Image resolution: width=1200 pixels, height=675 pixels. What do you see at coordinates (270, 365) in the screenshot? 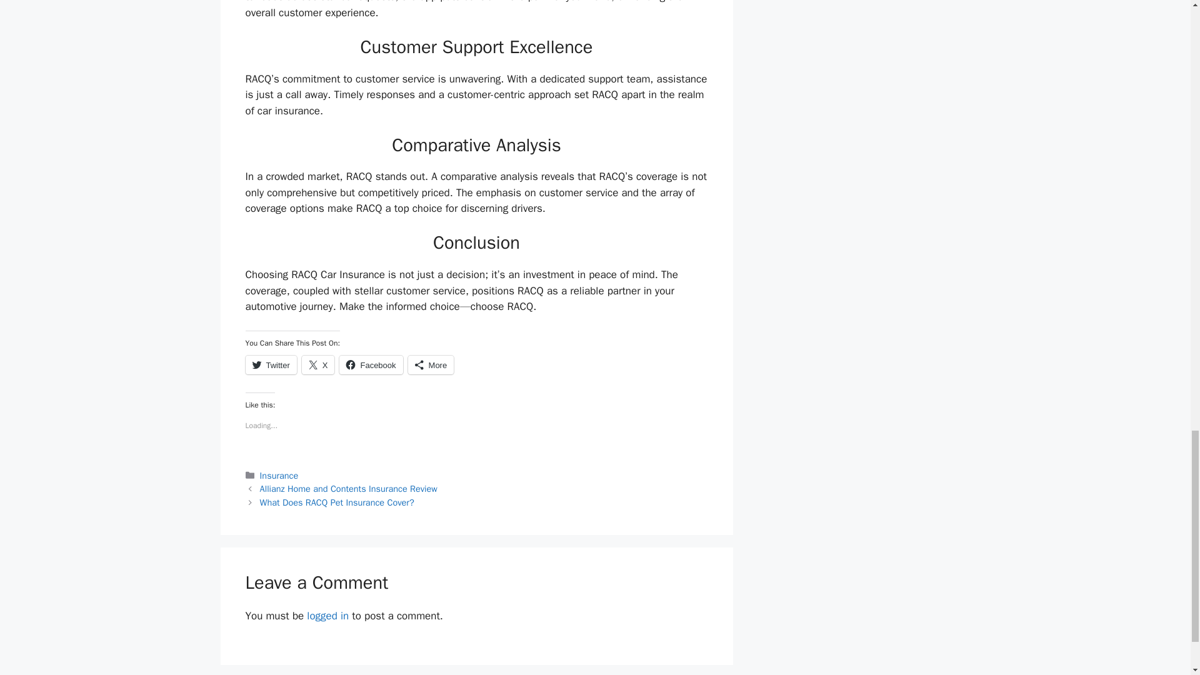
I see `Twitter` at bounding box center [270, 365].